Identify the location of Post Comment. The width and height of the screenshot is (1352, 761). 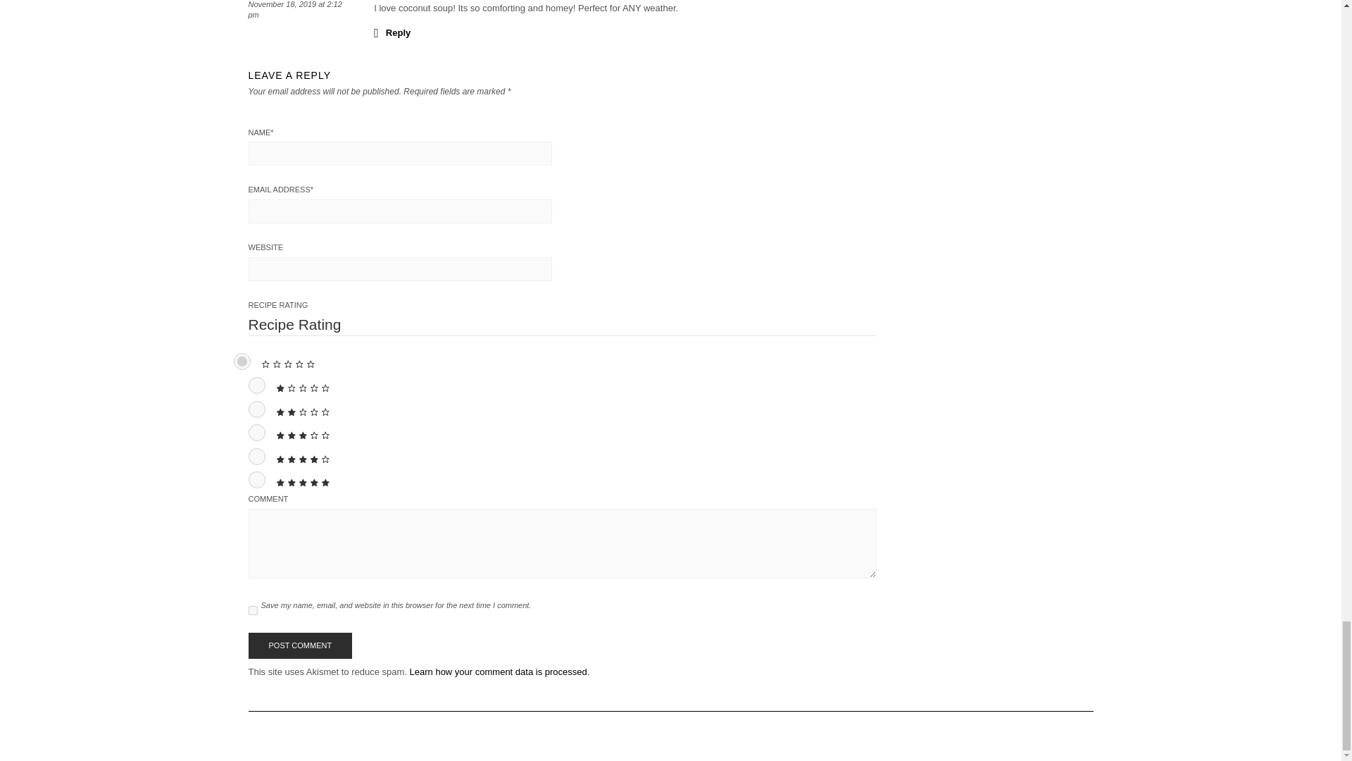
(299, 645).